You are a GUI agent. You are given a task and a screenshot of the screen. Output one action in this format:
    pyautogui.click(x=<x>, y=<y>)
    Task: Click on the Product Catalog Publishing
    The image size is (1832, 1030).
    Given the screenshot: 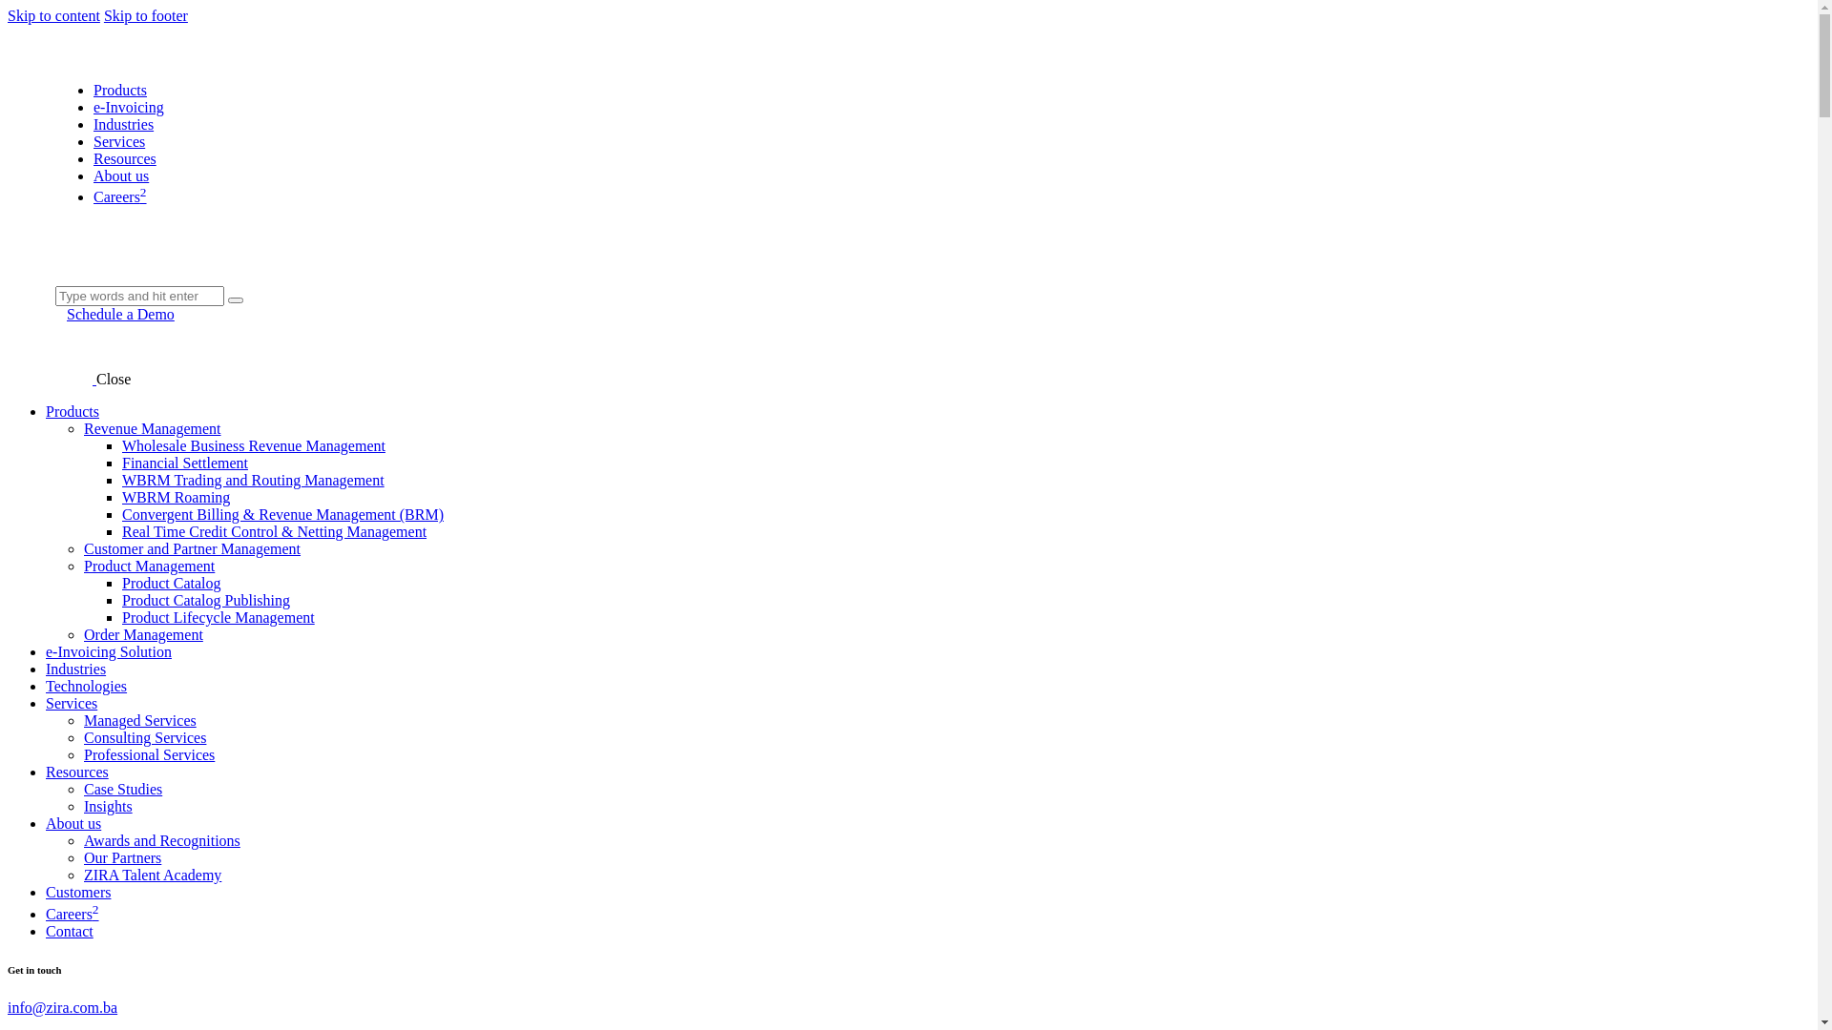 What is the action you would take?
    pyautogui.click(x=206, y=601)
    